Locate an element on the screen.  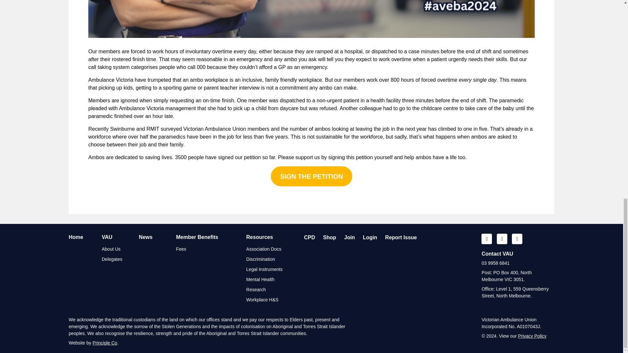
Delegates is located at coordinates (112, 259).